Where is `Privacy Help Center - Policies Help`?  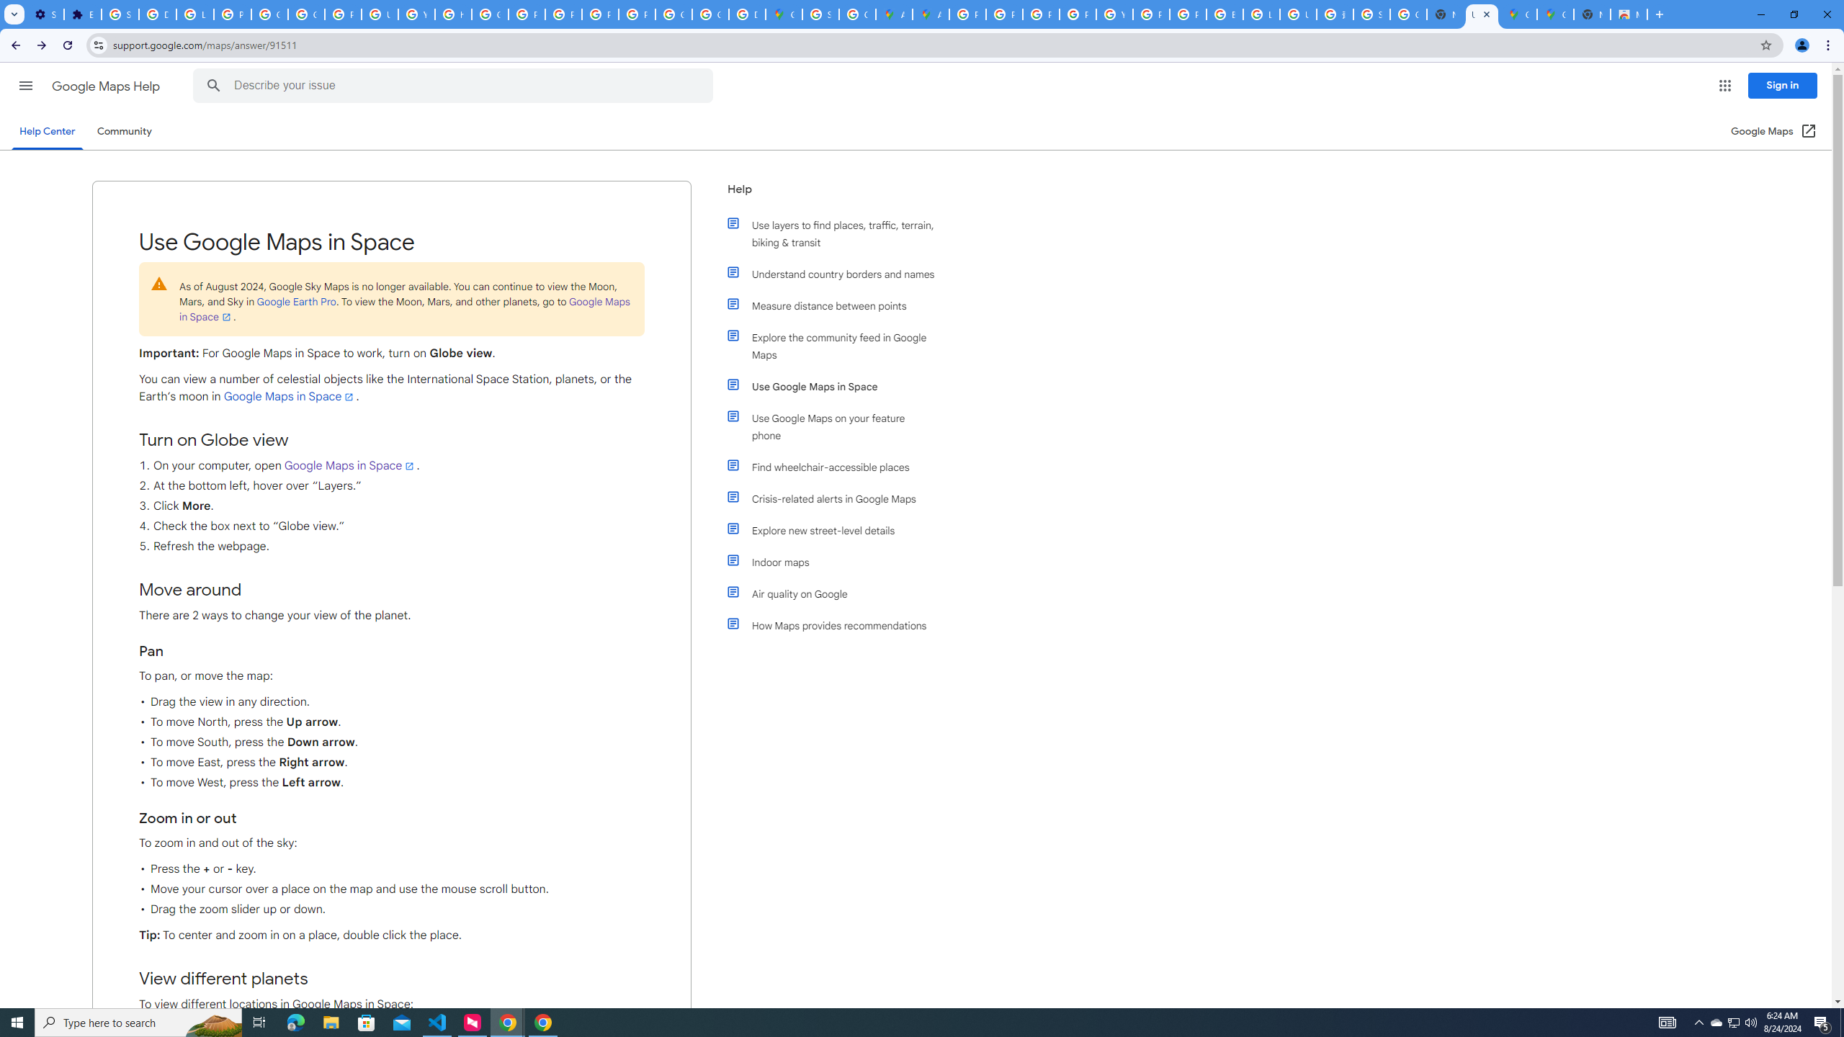 Privacy Help Center - Policies Help is located at coordinates (526, 14).